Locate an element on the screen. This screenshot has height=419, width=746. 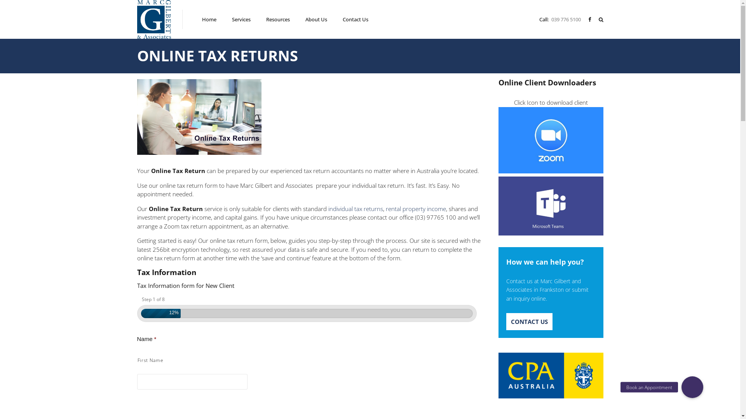
Services is located at coordinates (241, 19).